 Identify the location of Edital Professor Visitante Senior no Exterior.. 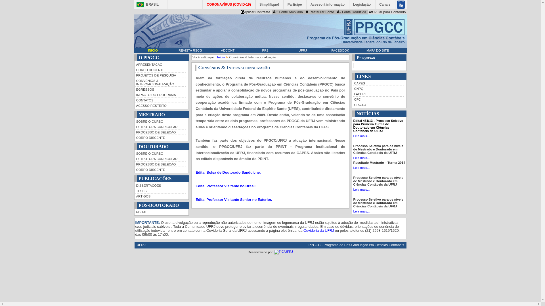
(234, 200).